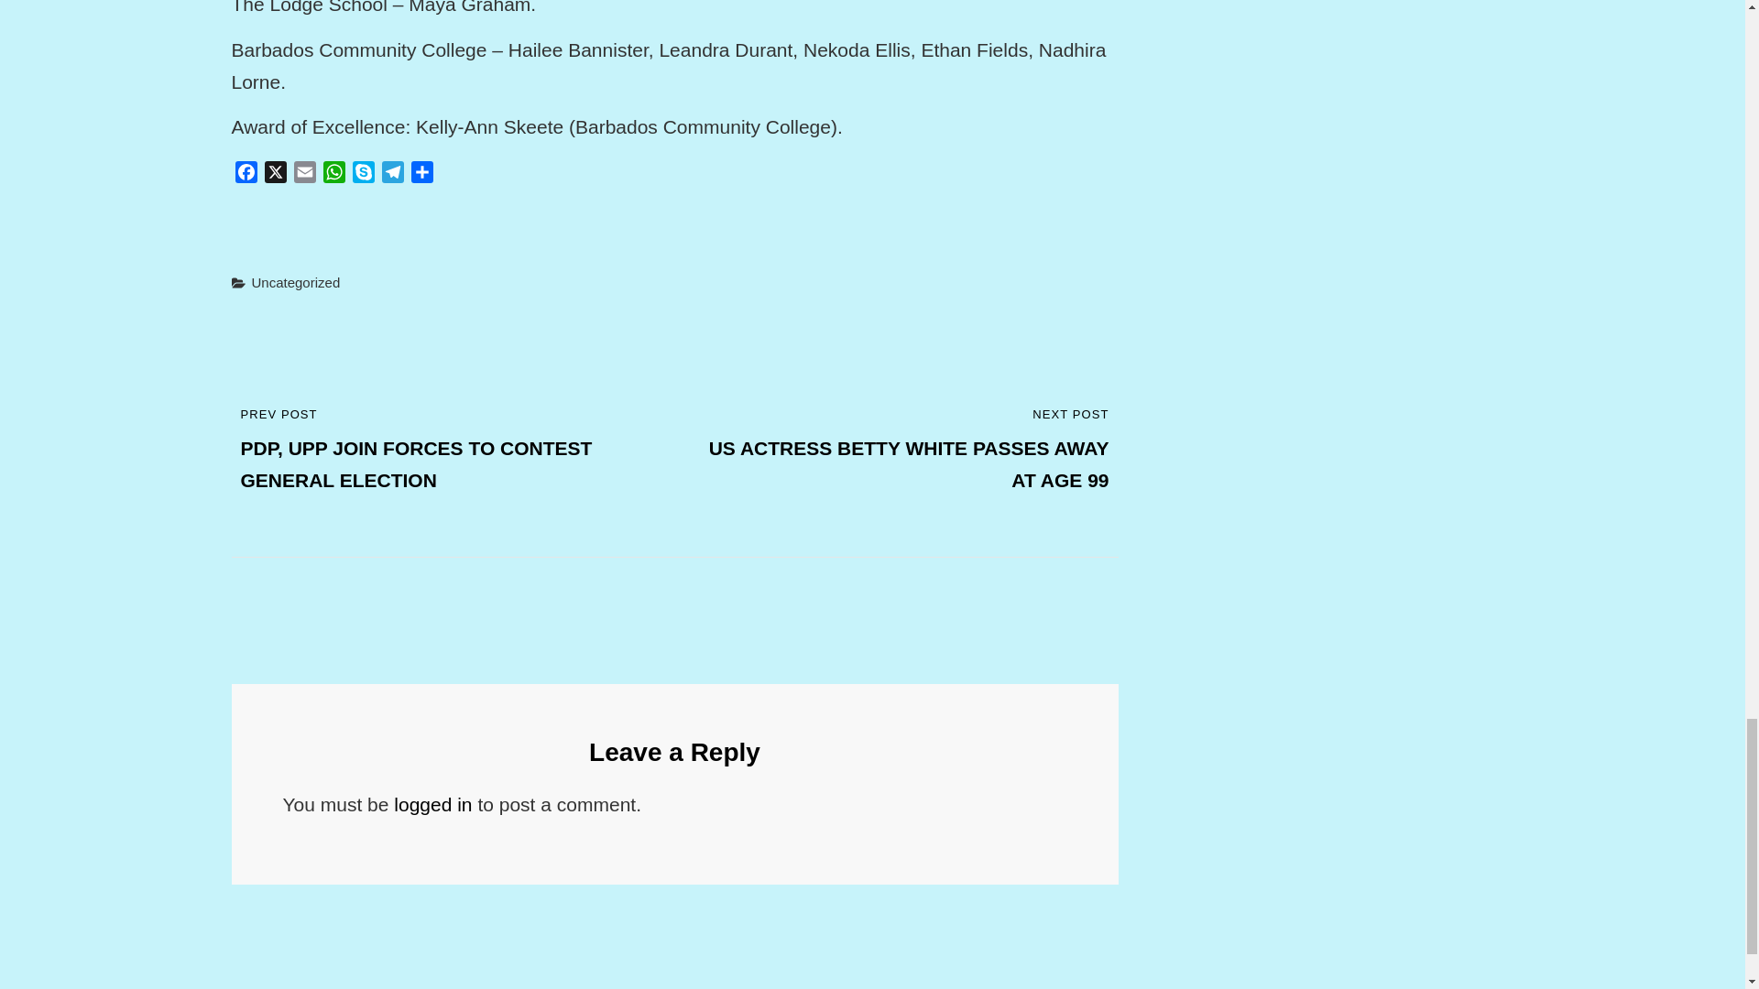 The width and height of the screenshot is (1759, 989). I want to click on X, so click(275, 176).